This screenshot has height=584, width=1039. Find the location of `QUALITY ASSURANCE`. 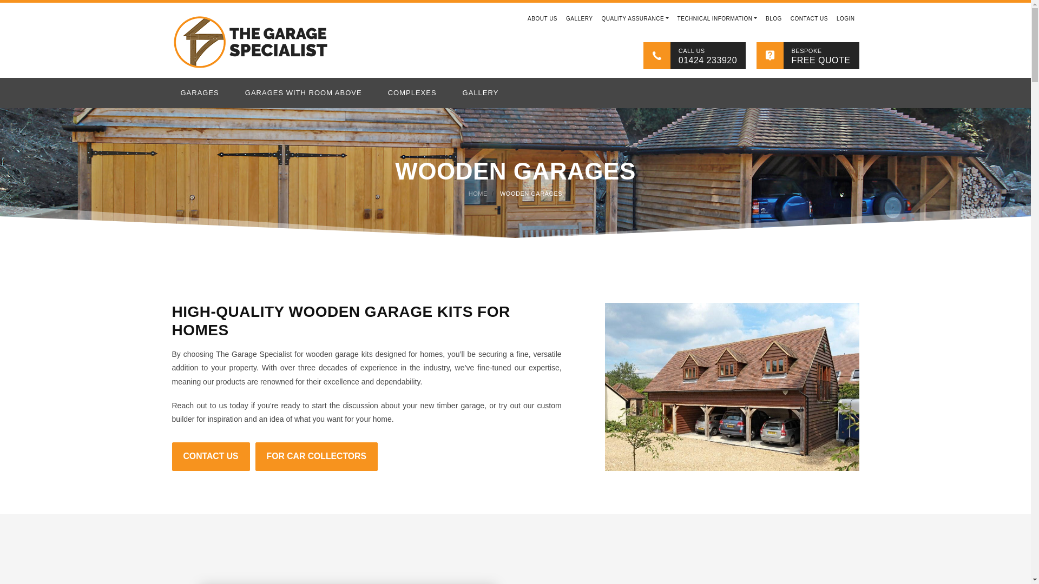

QUALITY ASSURANCE is located at coordinates (634, 18).